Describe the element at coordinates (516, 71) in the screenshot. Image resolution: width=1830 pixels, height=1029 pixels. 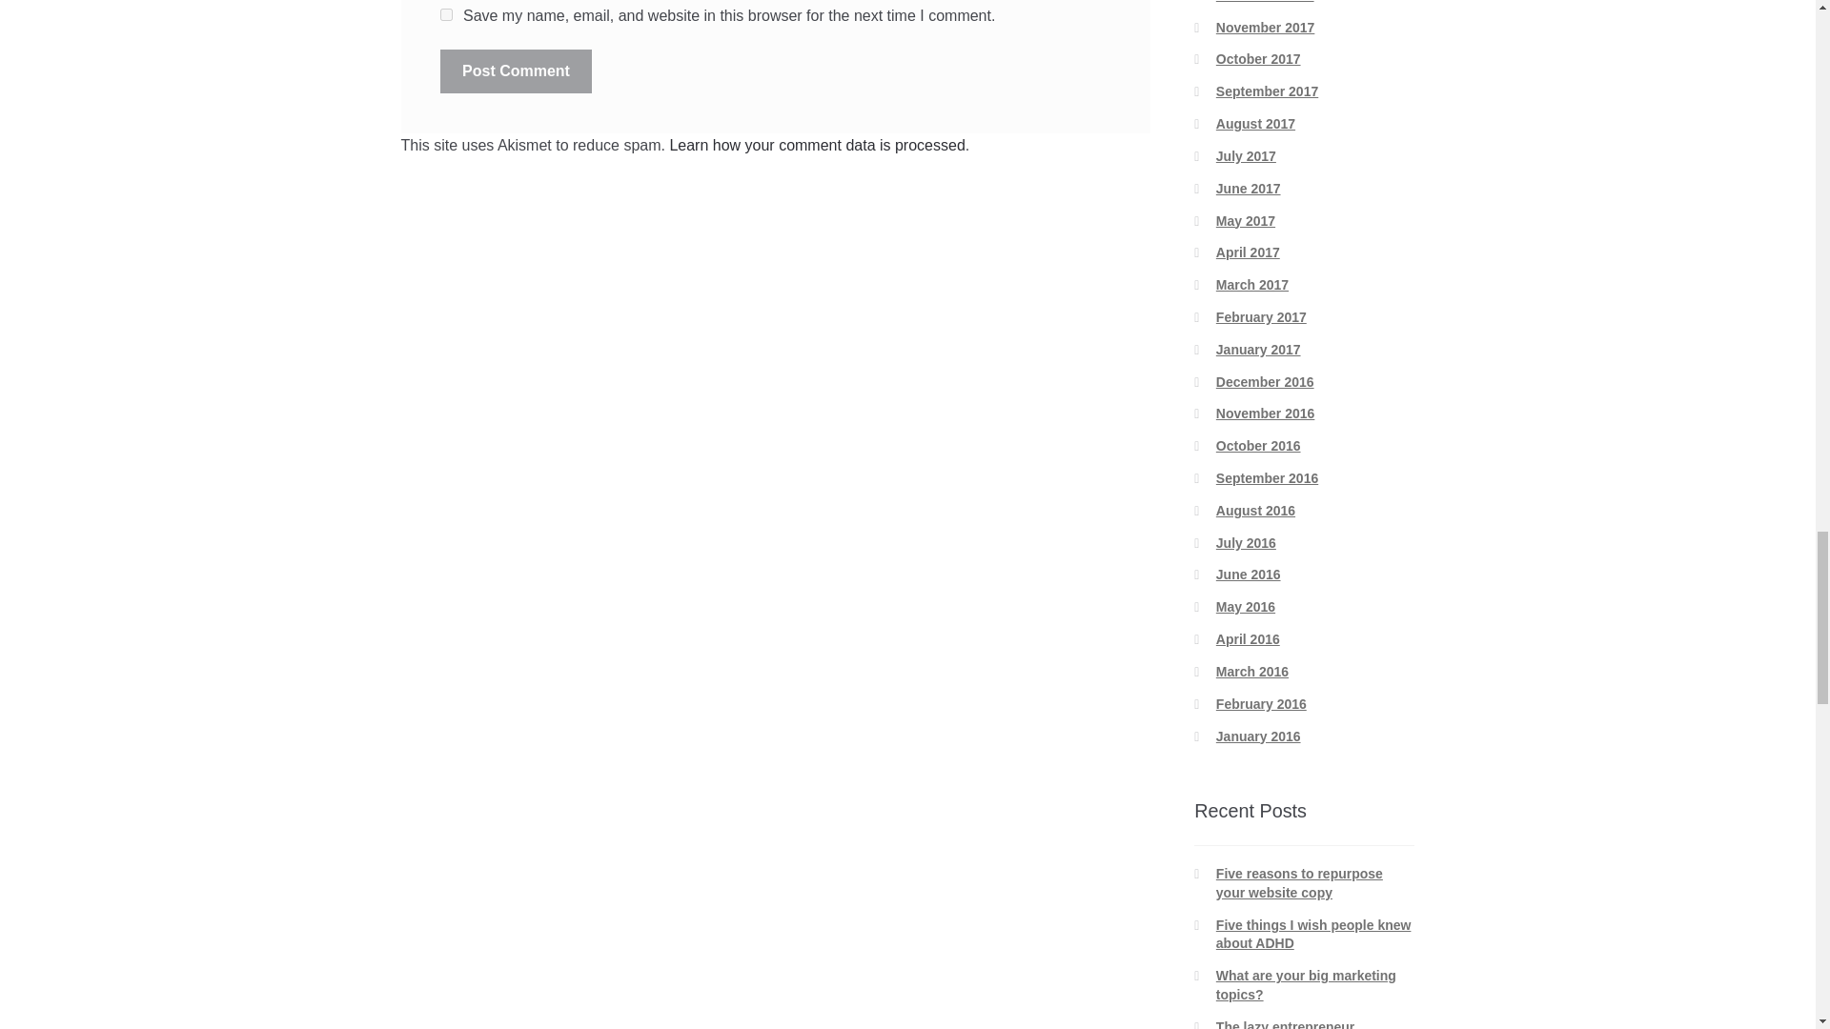
I see `Post Comment` at that location.